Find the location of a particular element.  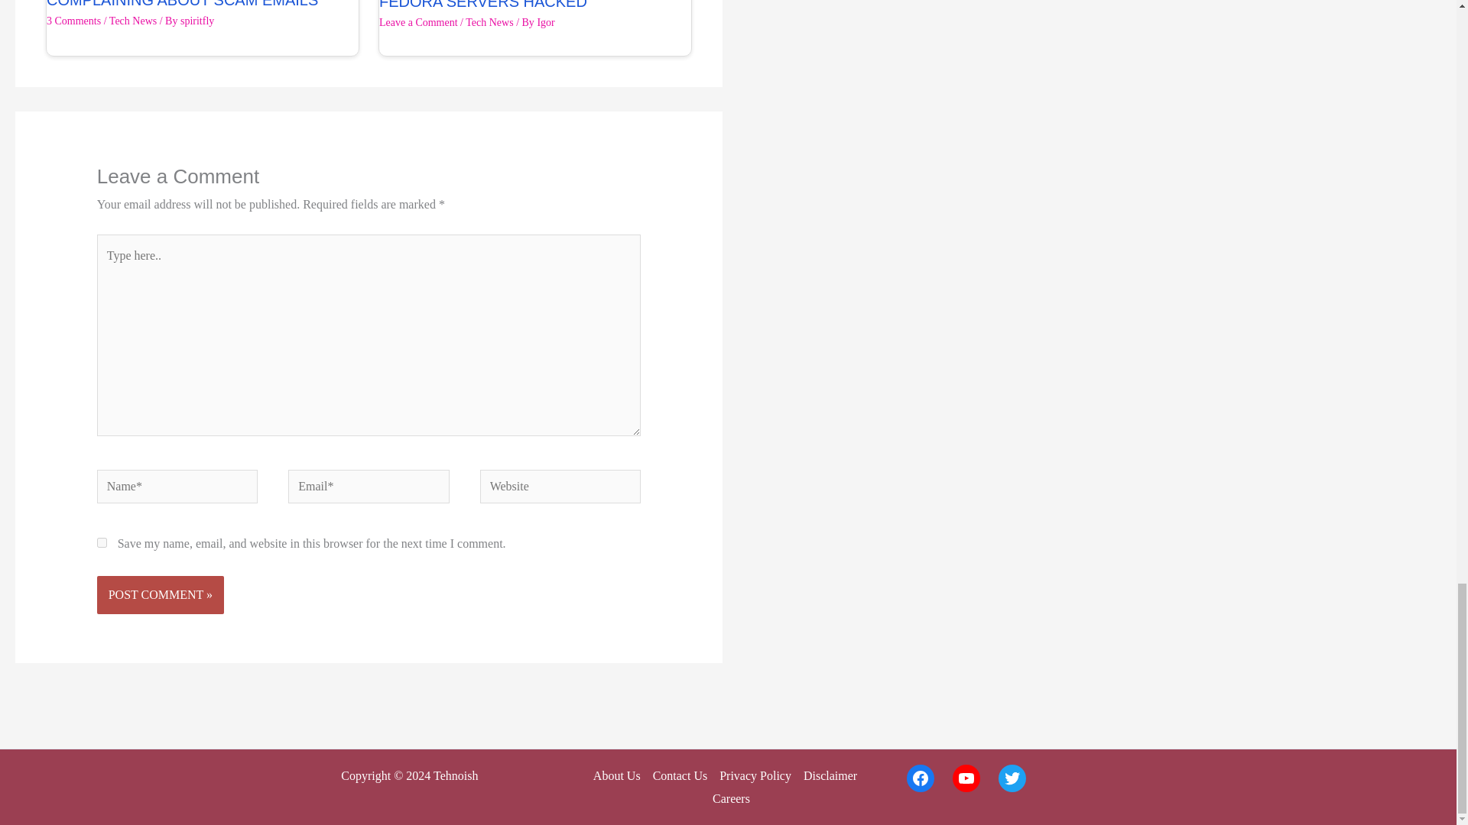

View all posts by spiritfly is located at coordinates (197, 21).